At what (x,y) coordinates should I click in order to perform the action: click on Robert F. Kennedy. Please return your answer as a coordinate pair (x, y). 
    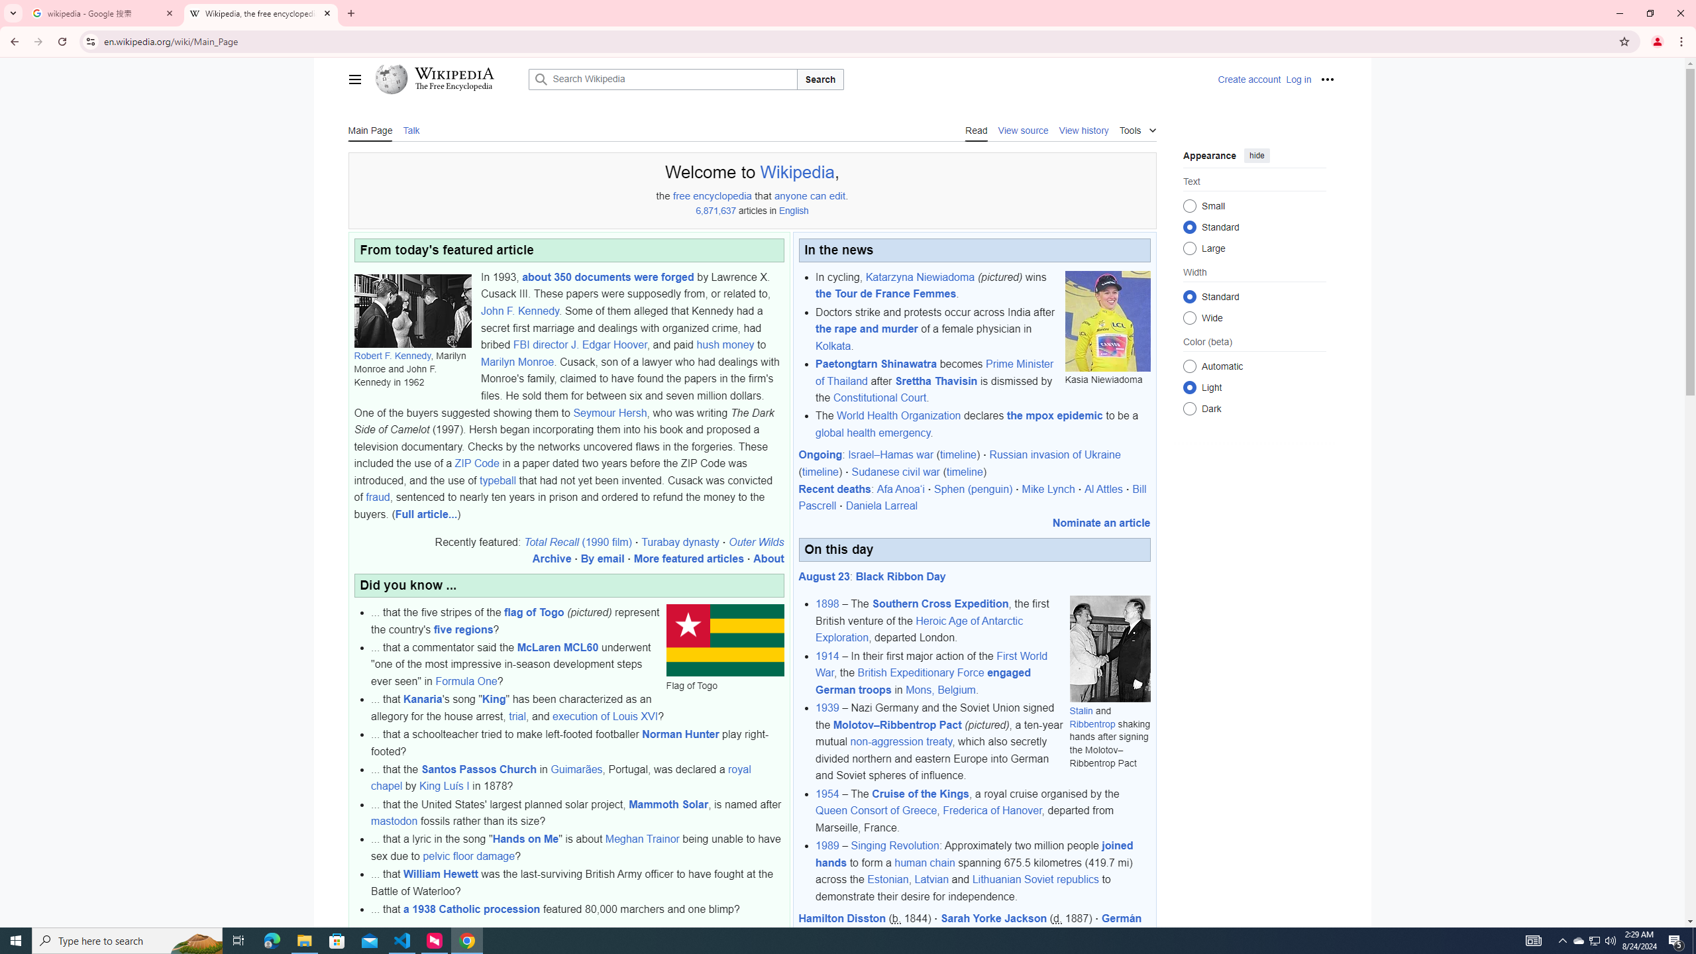
    Looking at the image, I should click on (392, 355).